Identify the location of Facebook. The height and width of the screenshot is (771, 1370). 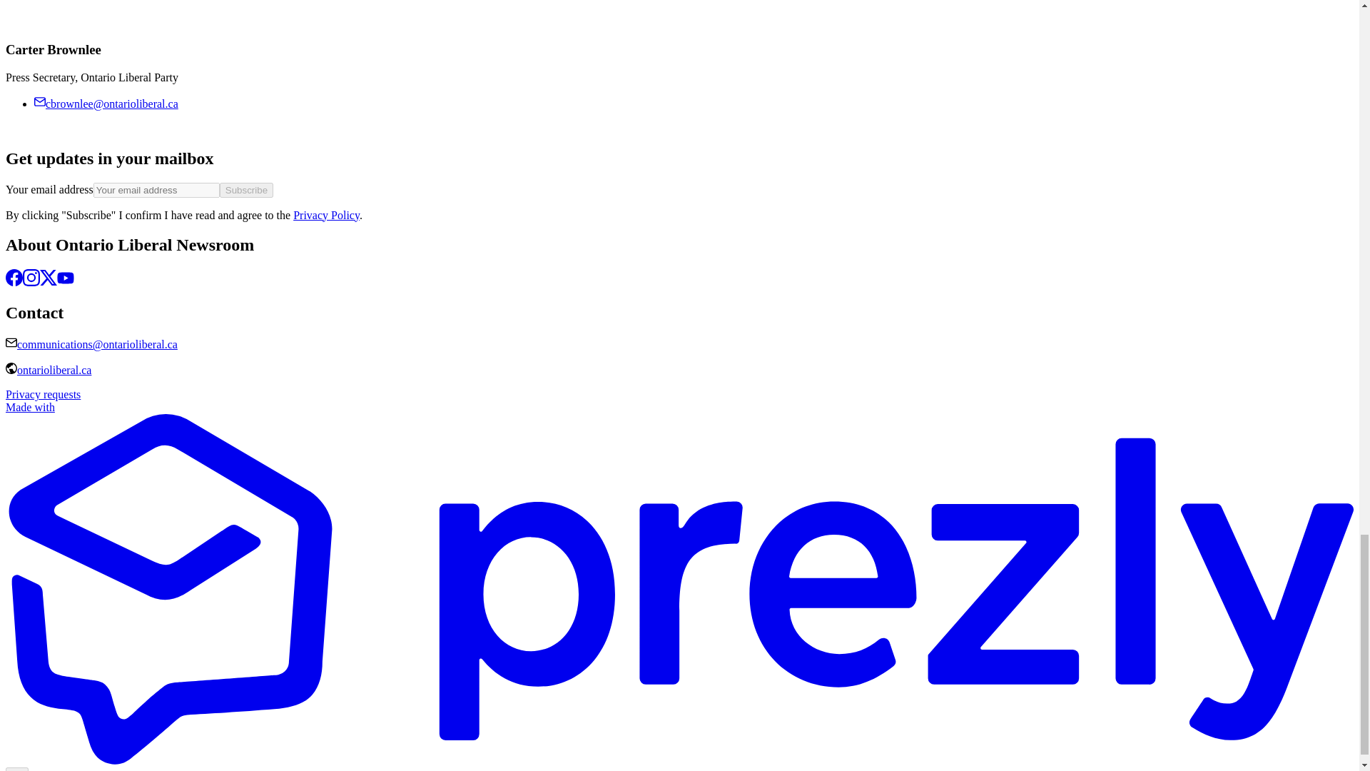
(14, 281).